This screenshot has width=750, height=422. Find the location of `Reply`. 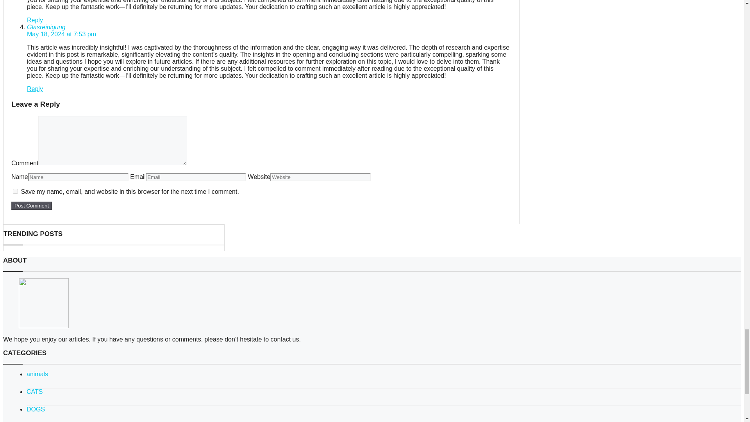

Reply is located at coordinates (35, 20).